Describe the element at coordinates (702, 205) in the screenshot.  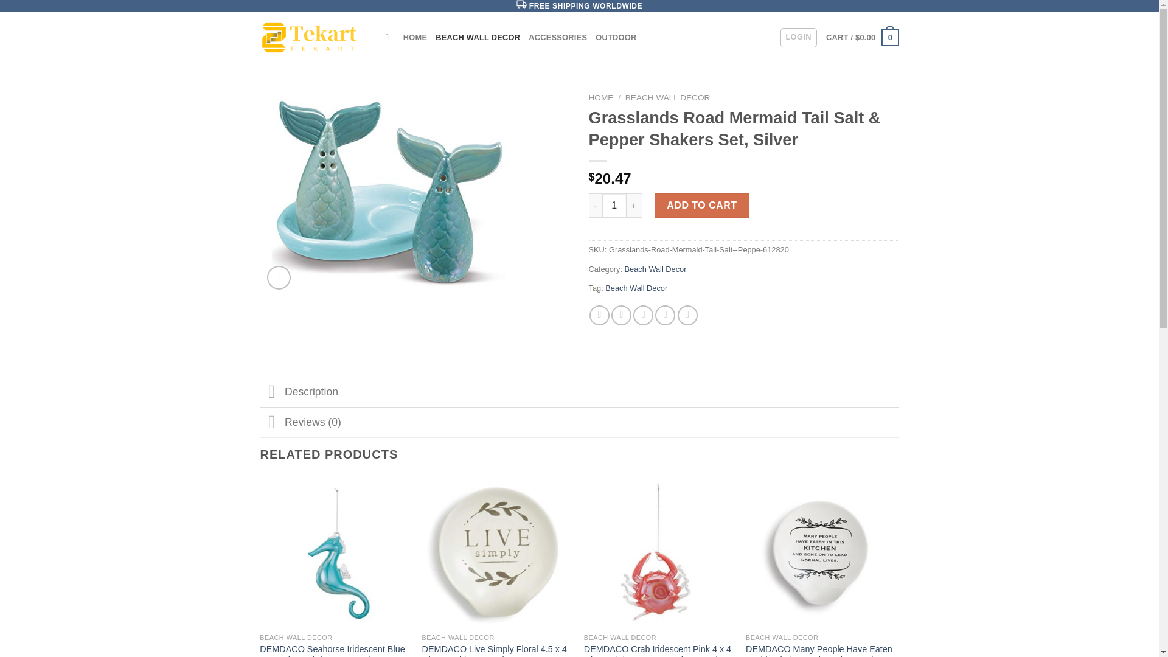
I see `ADD TO CART` at that location.